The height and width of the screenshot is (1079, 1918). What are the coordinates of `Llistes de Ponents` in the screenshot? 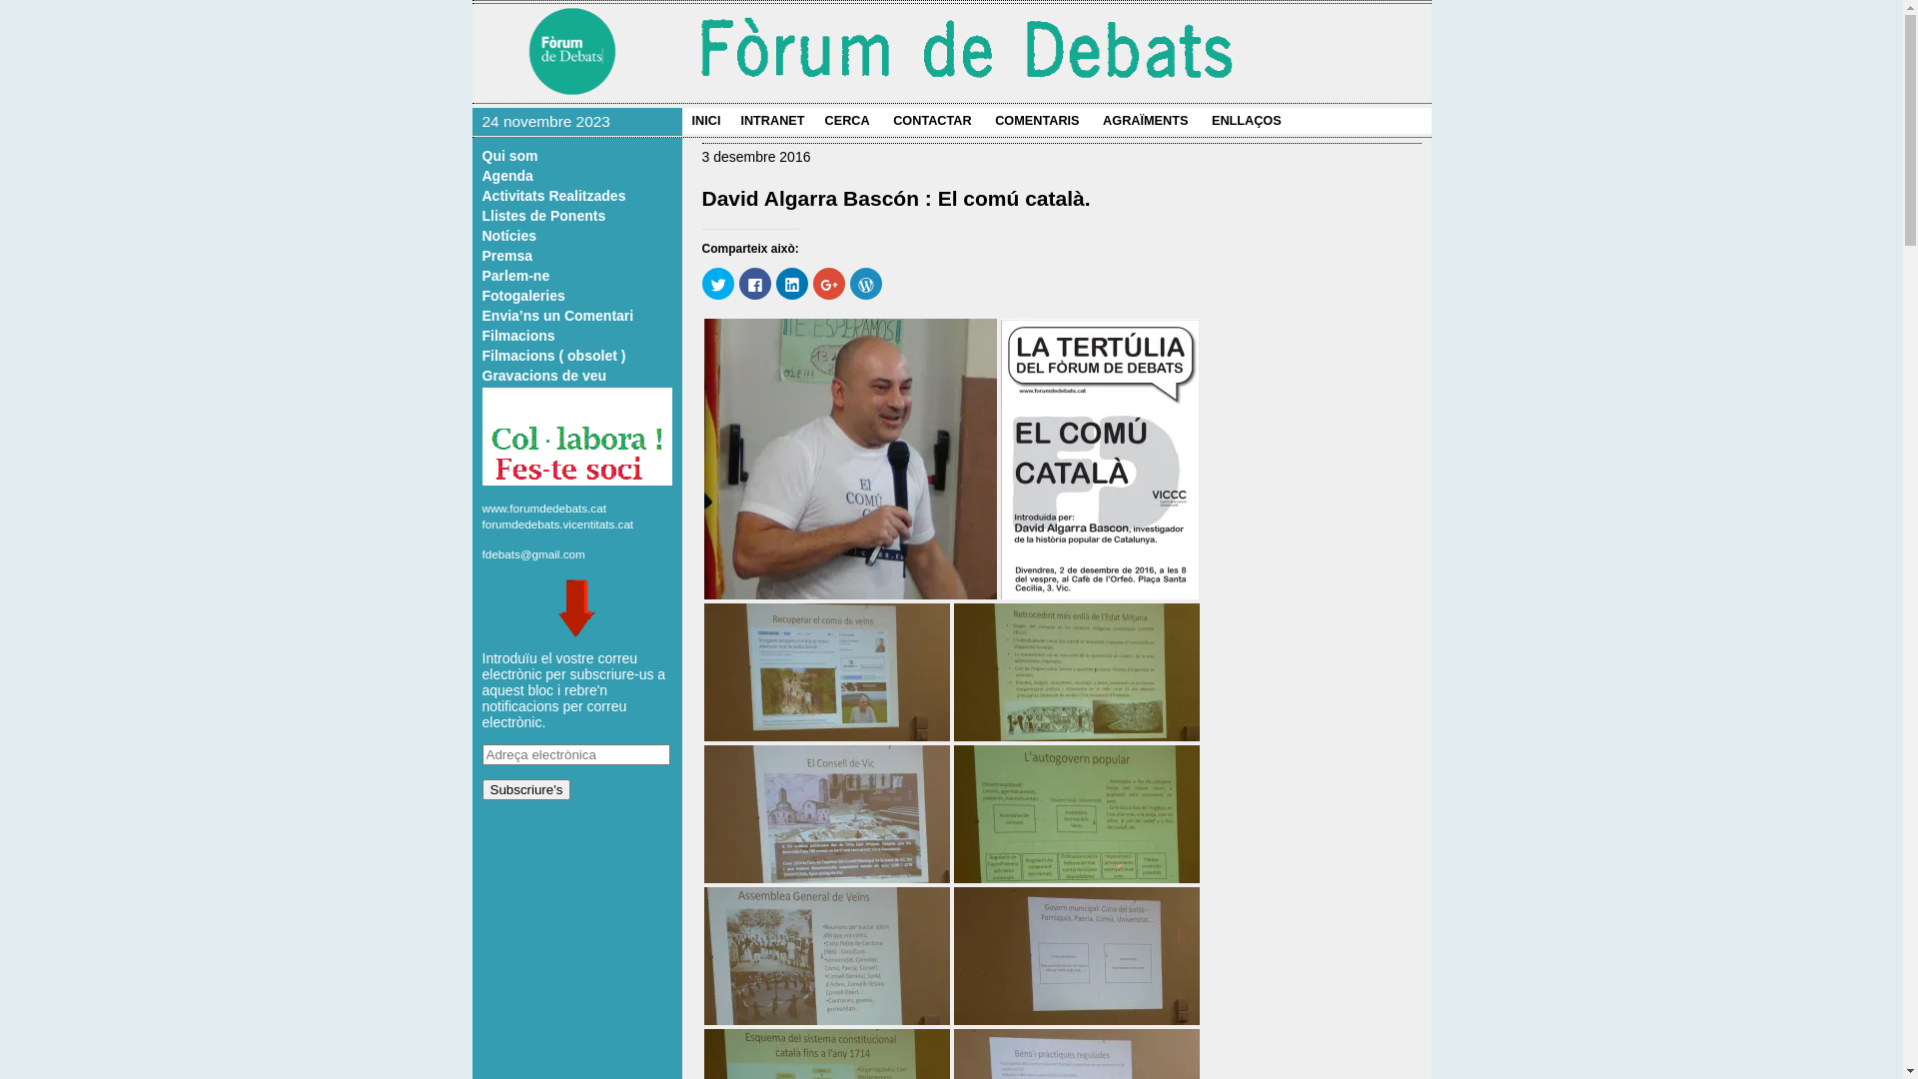 It's located at (543, 216).